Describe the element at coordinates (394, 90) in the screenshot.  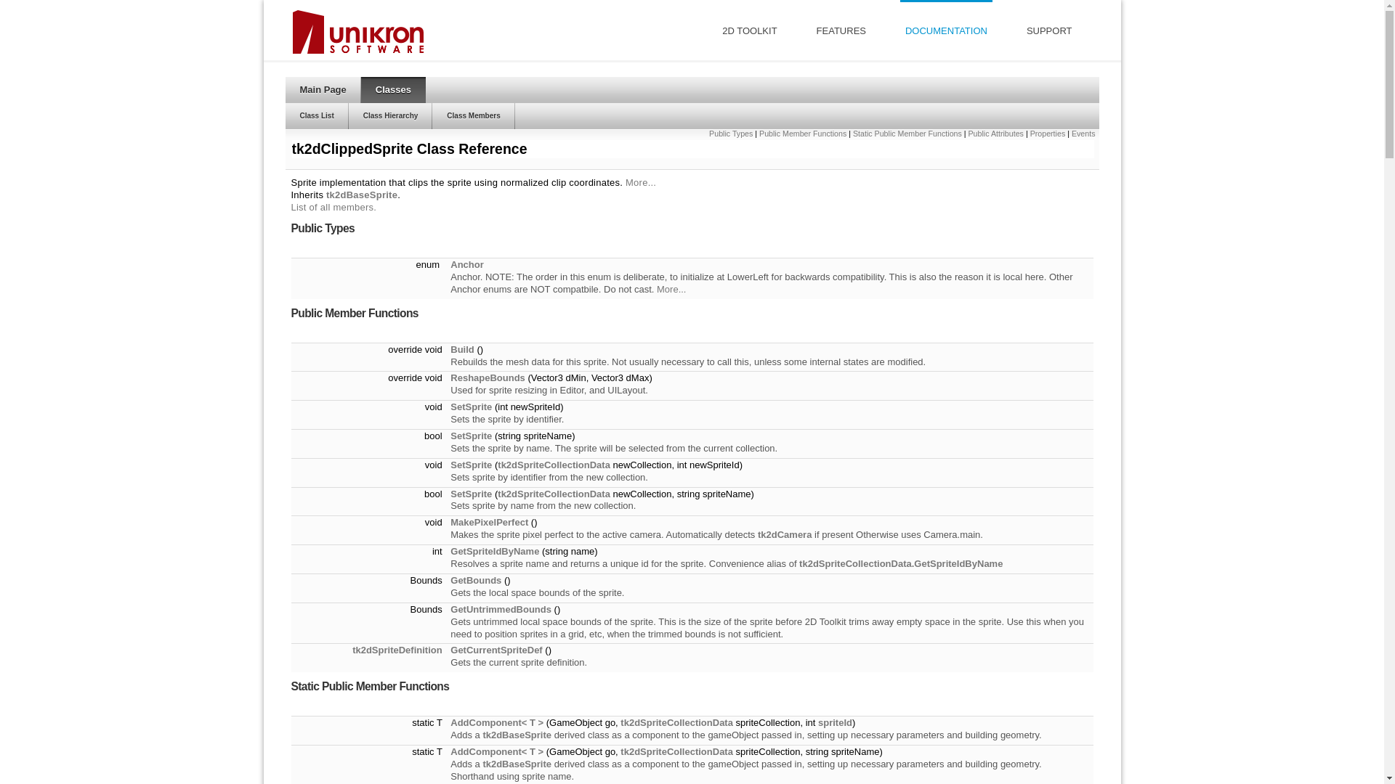
I see `Classes` at that location.